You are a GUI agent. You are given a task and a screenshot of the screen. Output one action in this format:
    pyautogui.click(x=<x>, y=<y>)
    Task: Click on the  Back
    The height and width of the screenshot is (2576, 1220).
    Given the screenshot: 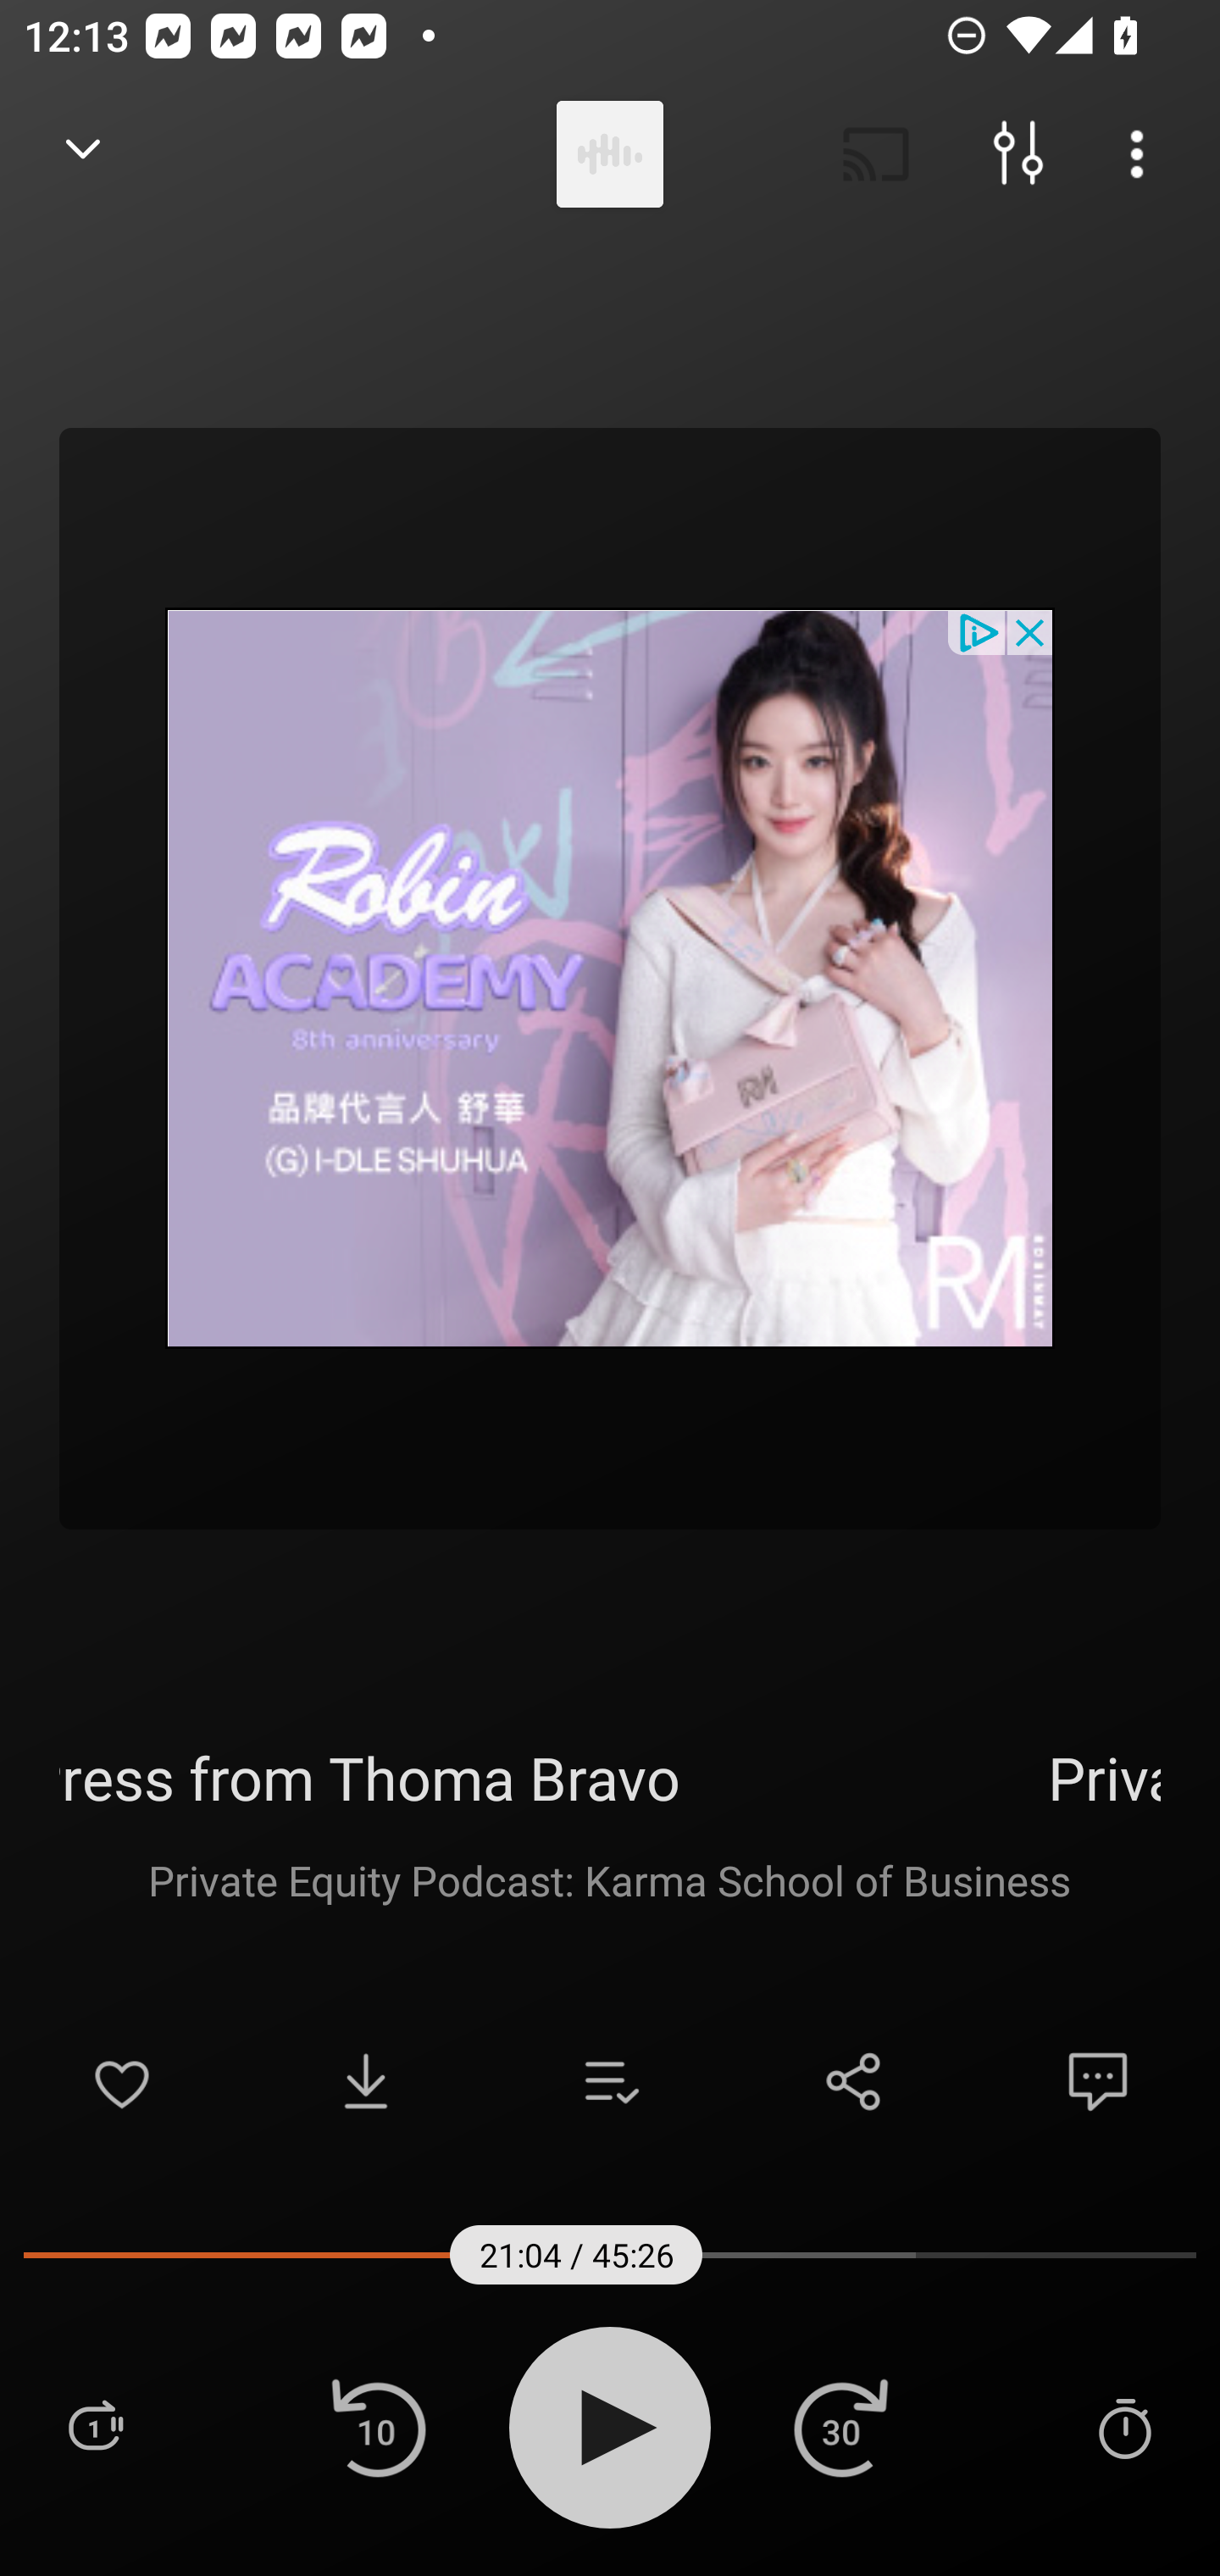 What is the action you would take?
    pyautogui.click(x=83, y=154)
    